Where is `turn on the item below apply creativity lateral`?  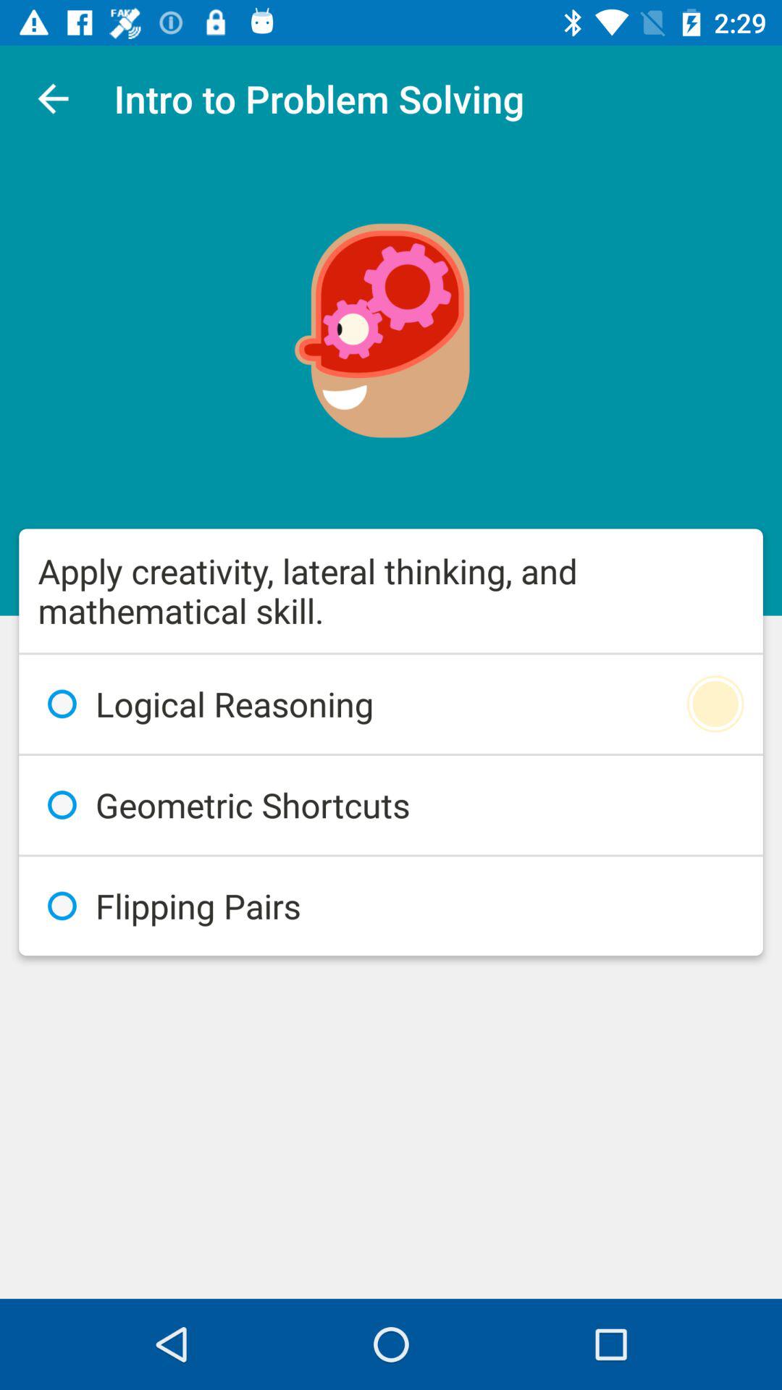 turn on the item below apply creativity lateral is located at coordinates (391, 704).